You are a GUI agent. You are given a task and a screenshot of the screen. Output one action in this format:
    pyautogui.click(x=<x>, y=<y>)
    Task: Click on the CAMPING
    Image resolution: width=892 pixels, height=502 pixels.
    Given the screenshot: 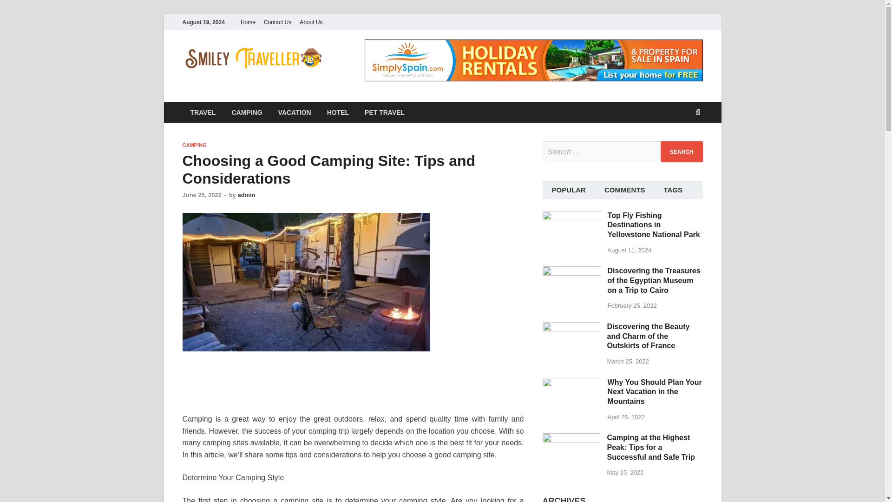 What is the action you would take?
    pyautogui.click(x=247, y=112)
    